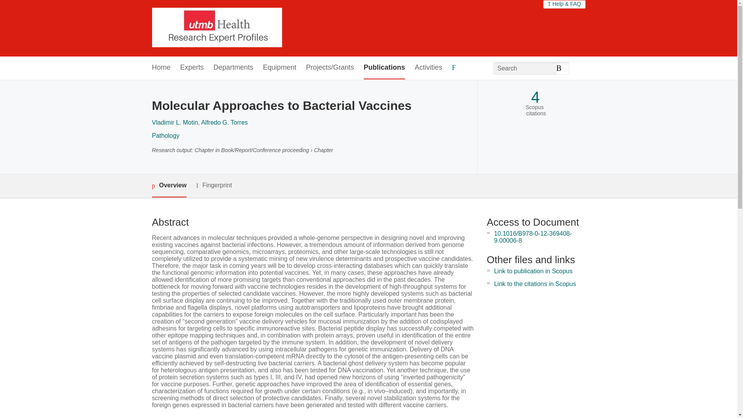 This screenshot has width=743, height=418. I want to click on Vladimir L. Motin, so click(174, 122).